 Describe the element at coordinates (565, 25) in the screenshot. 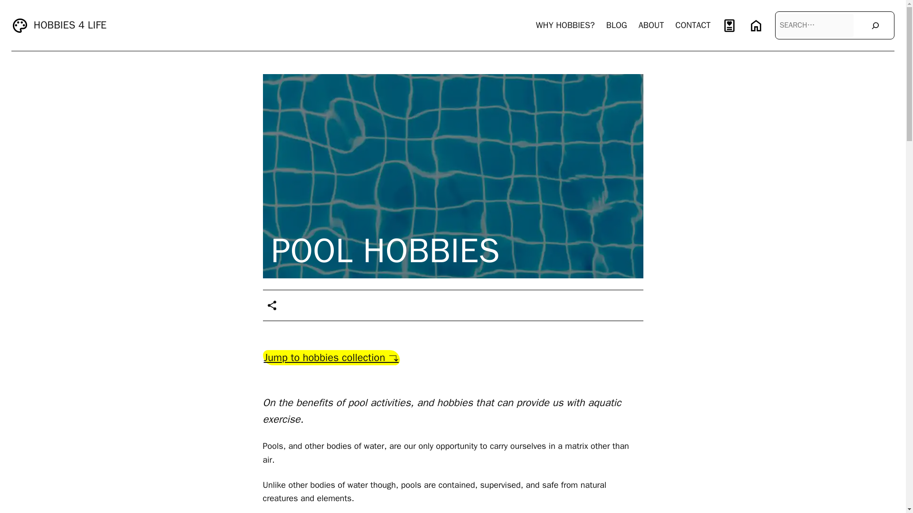

I see `WHY HOBBIES?` at that location.